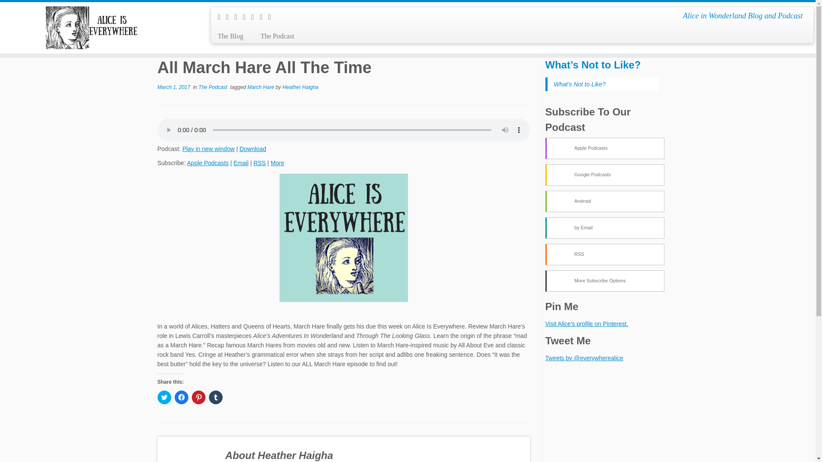  I want to click on Android, so click(605, 201).